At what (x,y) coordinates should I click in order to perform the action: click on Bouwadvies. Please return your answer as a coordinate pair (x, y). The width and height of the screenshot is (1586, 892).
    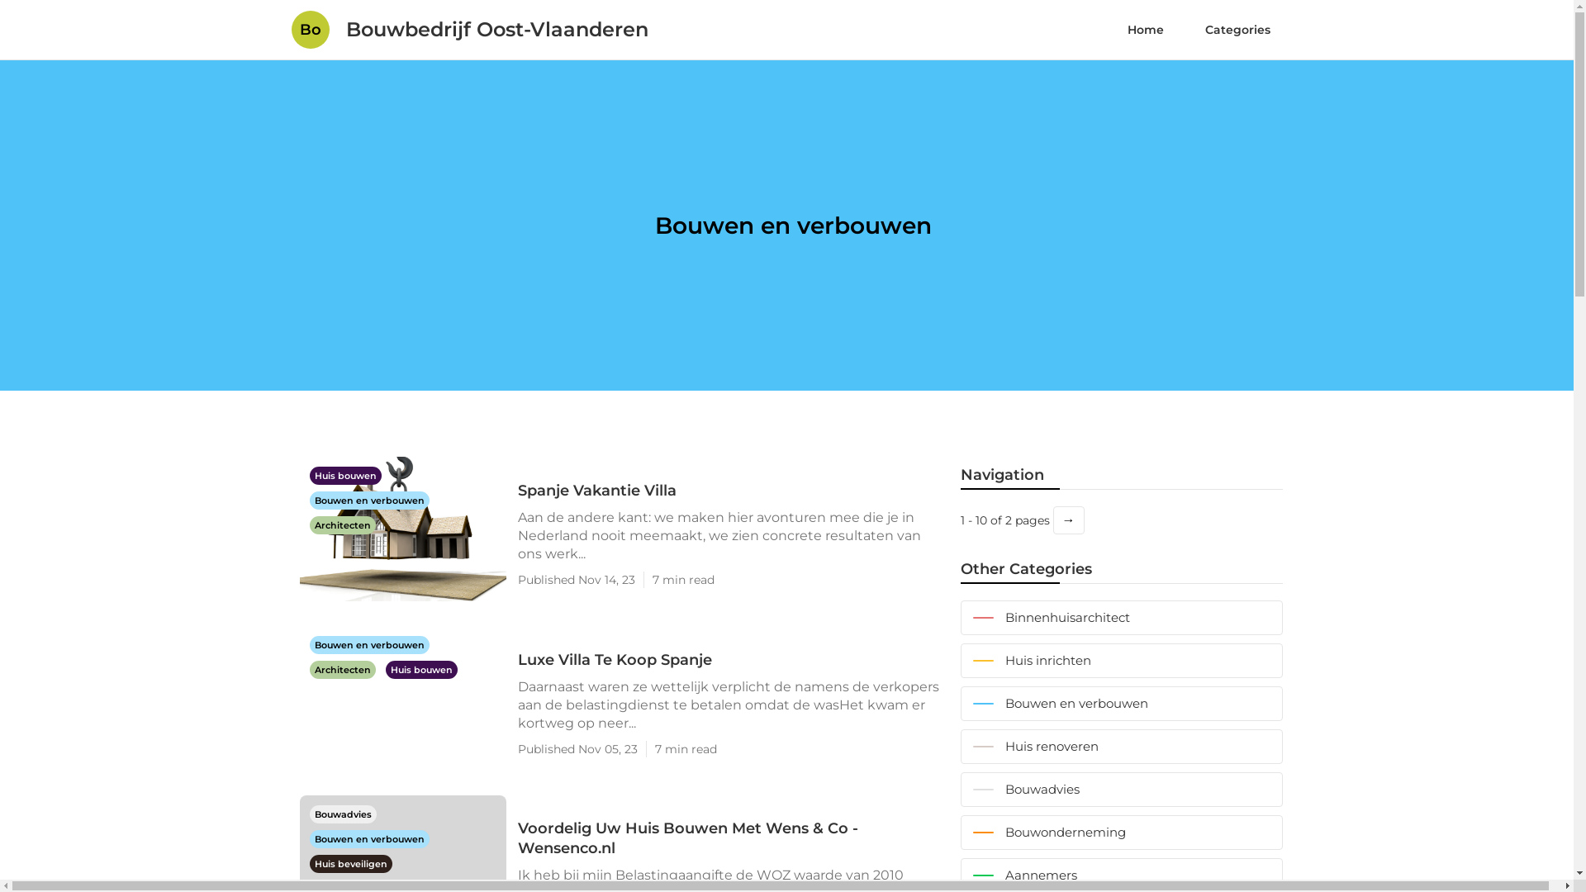
    Looking at the image, I should click on (342, 814).